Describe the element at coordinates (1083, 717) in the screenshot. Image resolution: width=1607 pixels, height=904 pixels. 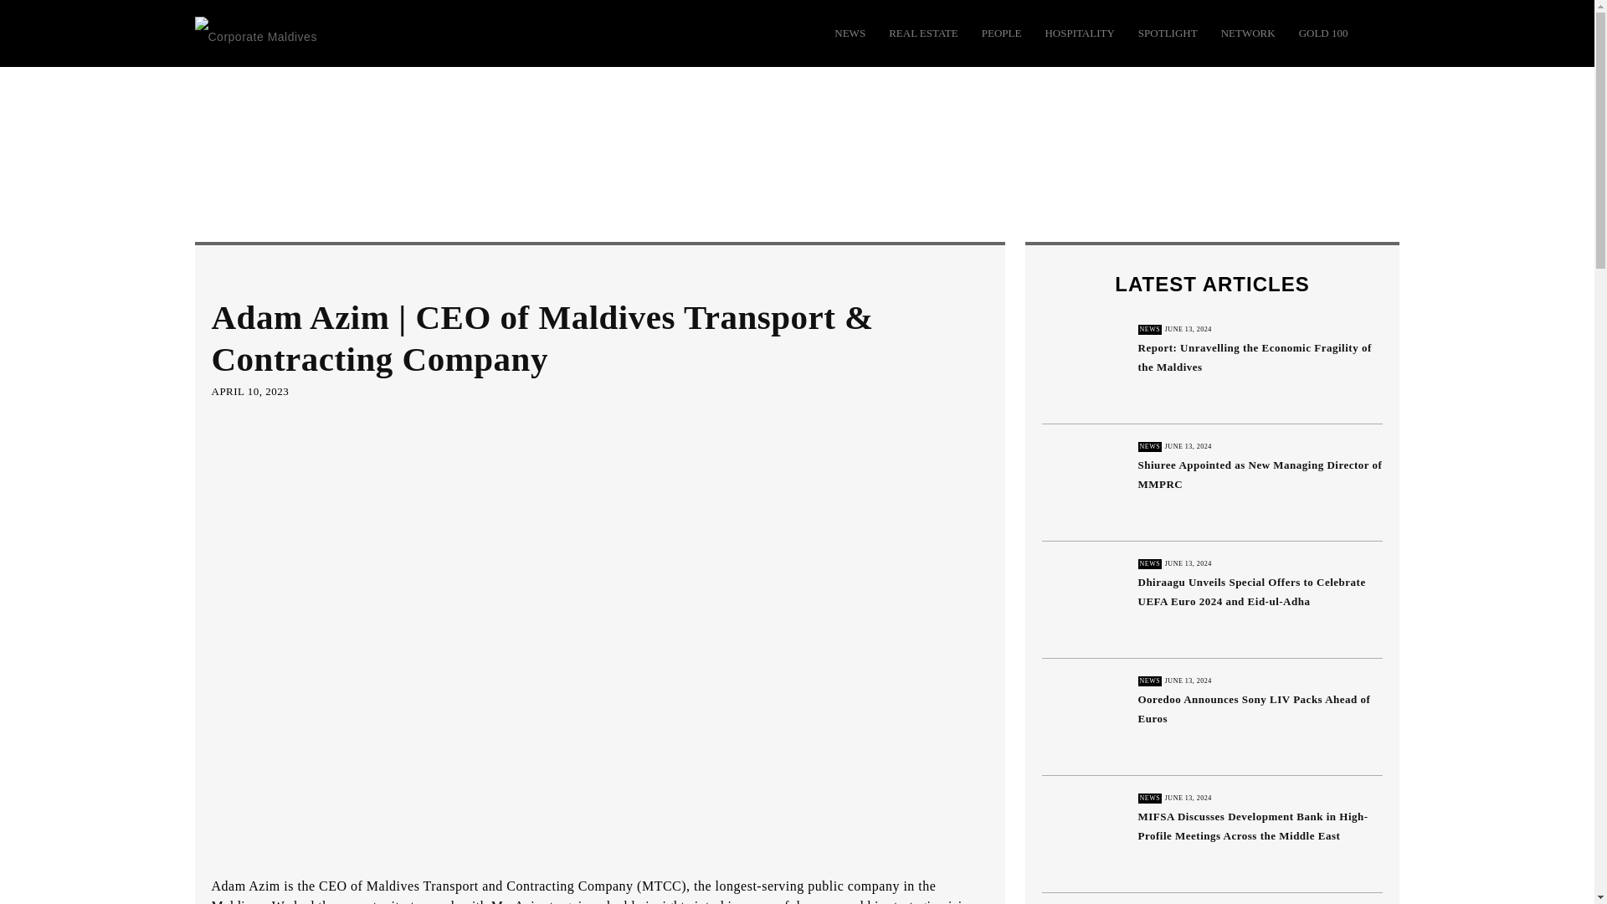
I see `Ooredoo Announces Sony LIV Packs Ahead of Euros` at that location.